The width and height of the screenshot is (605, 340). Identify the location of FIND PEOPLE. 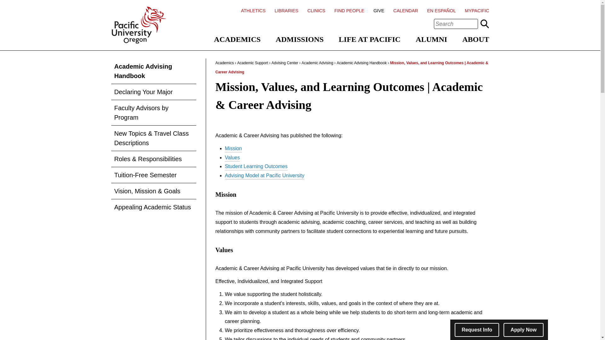
(349, 11).